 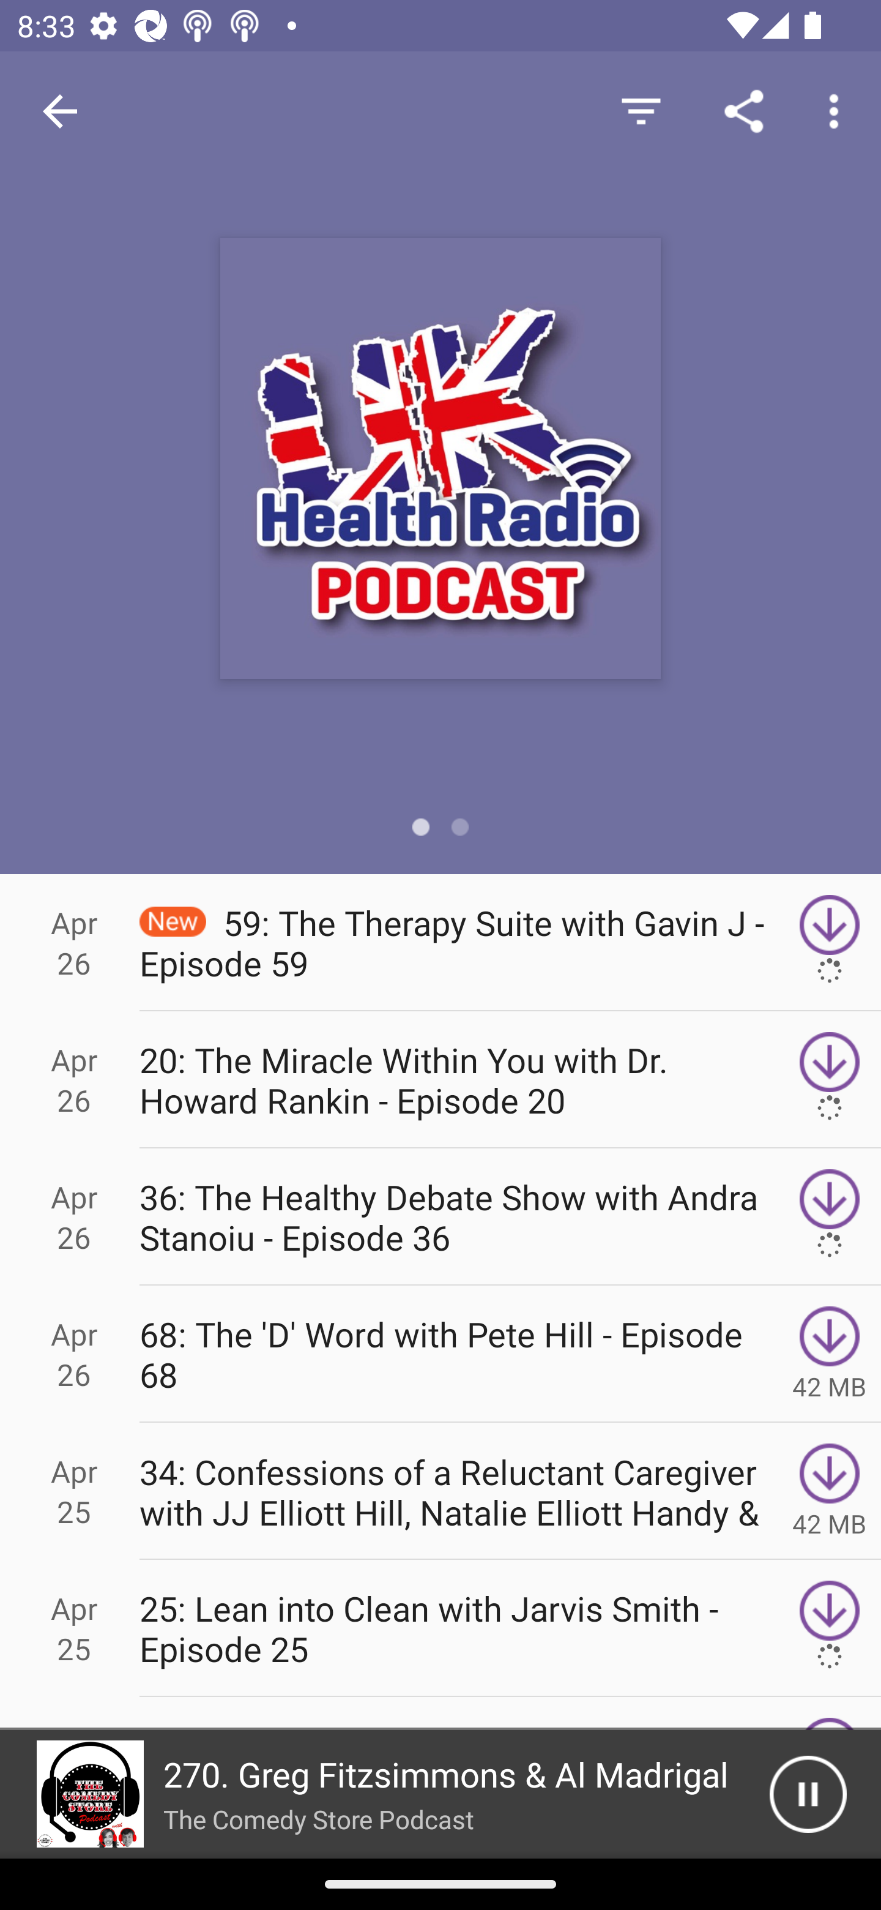 I want to click on Download , so click(x=830, y=1628).